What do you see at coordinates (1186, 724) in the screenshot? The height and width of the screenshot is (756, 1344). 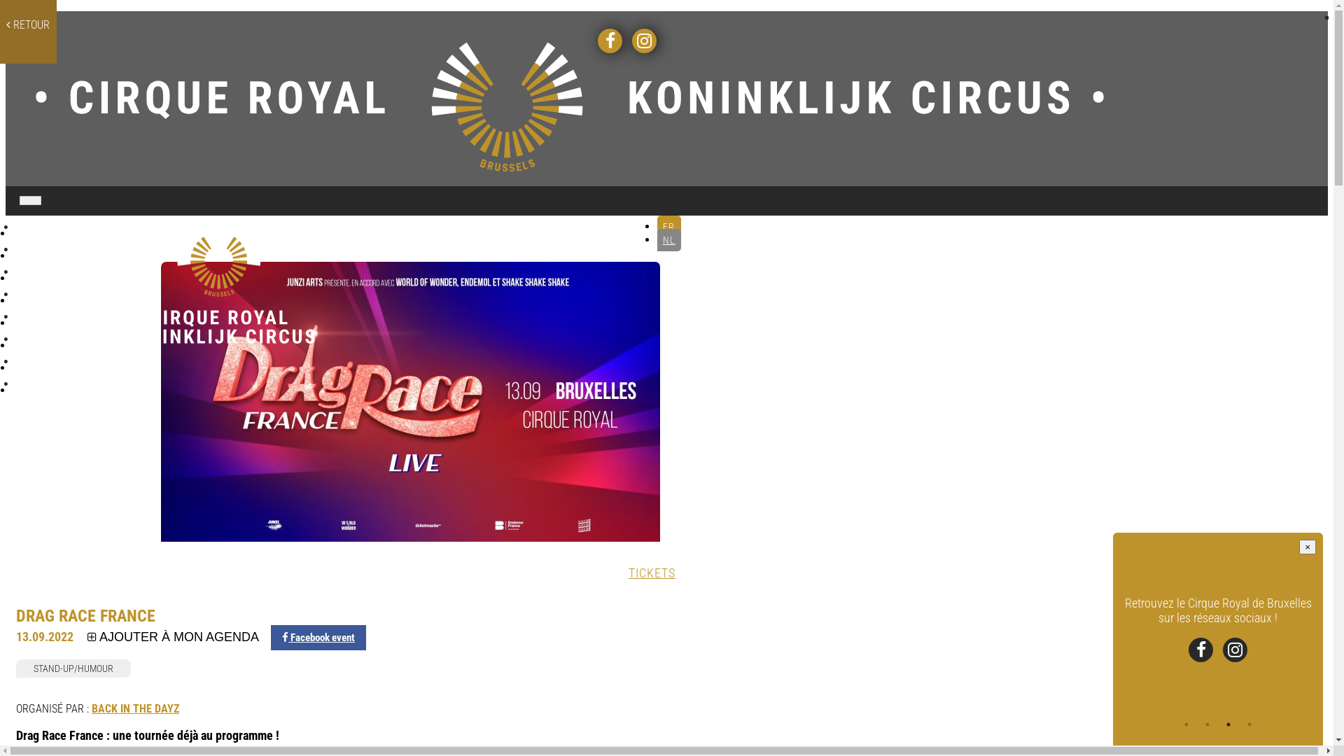 I see `1` at bounding box center [1186, 724].